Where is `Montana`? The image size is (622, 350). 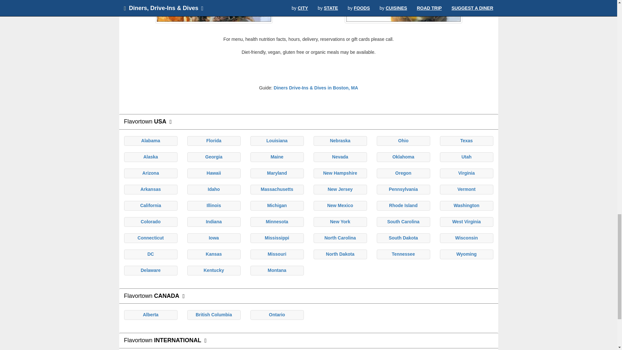
Montana is located at coordinates (277, 270).